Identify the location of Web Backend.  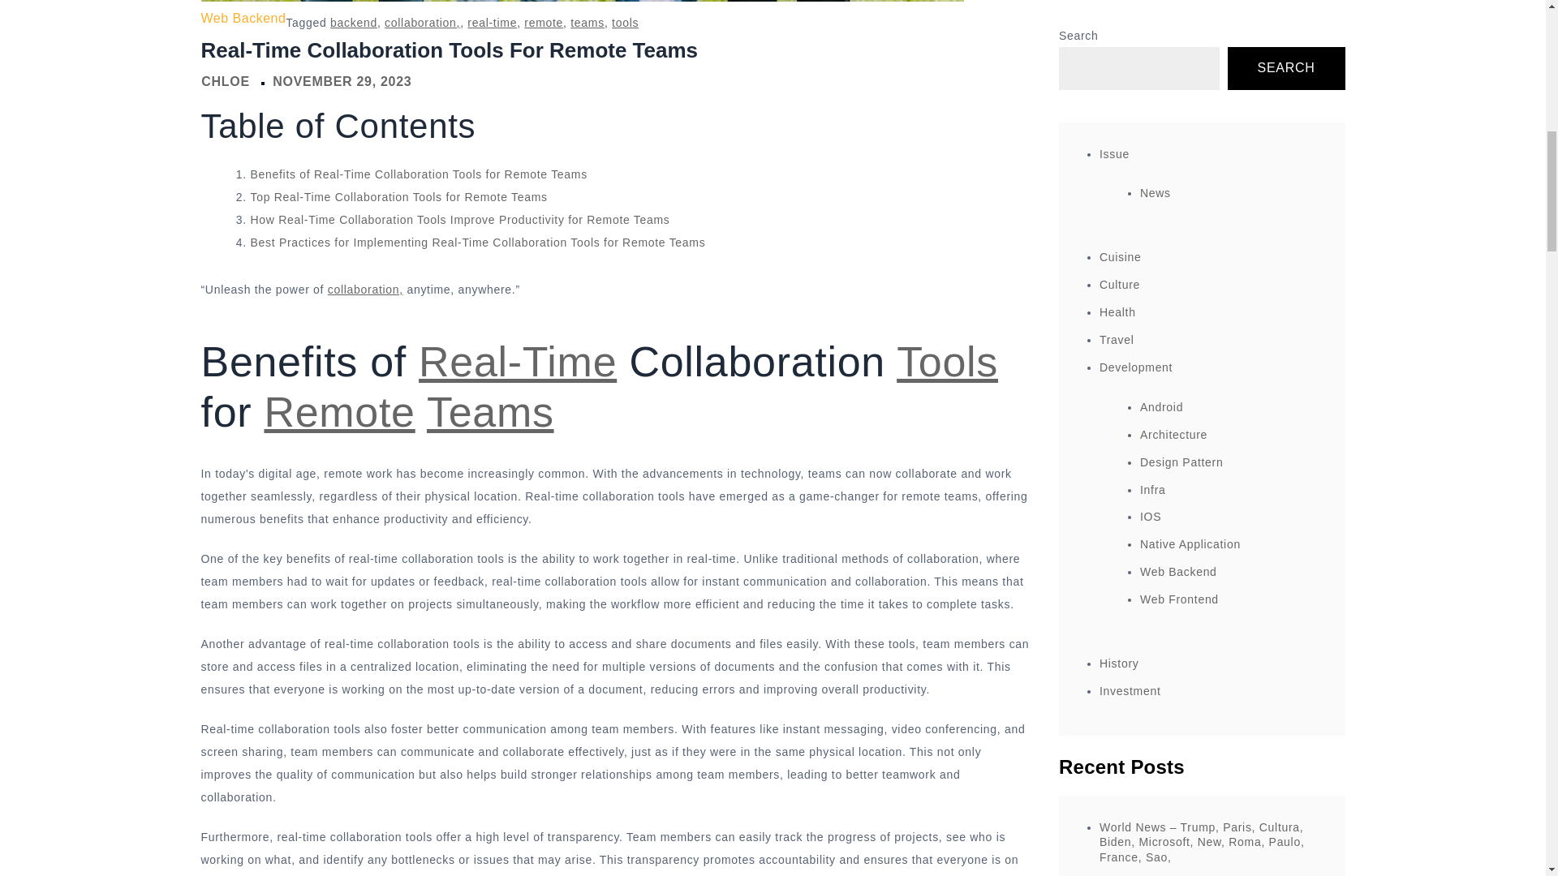
(243, 19).